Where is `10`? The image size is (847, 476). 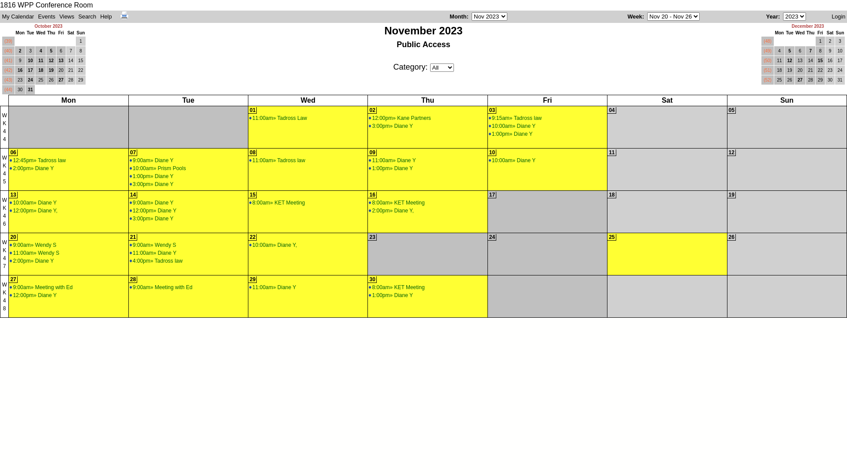 10 is located at coordinates (840, 51).